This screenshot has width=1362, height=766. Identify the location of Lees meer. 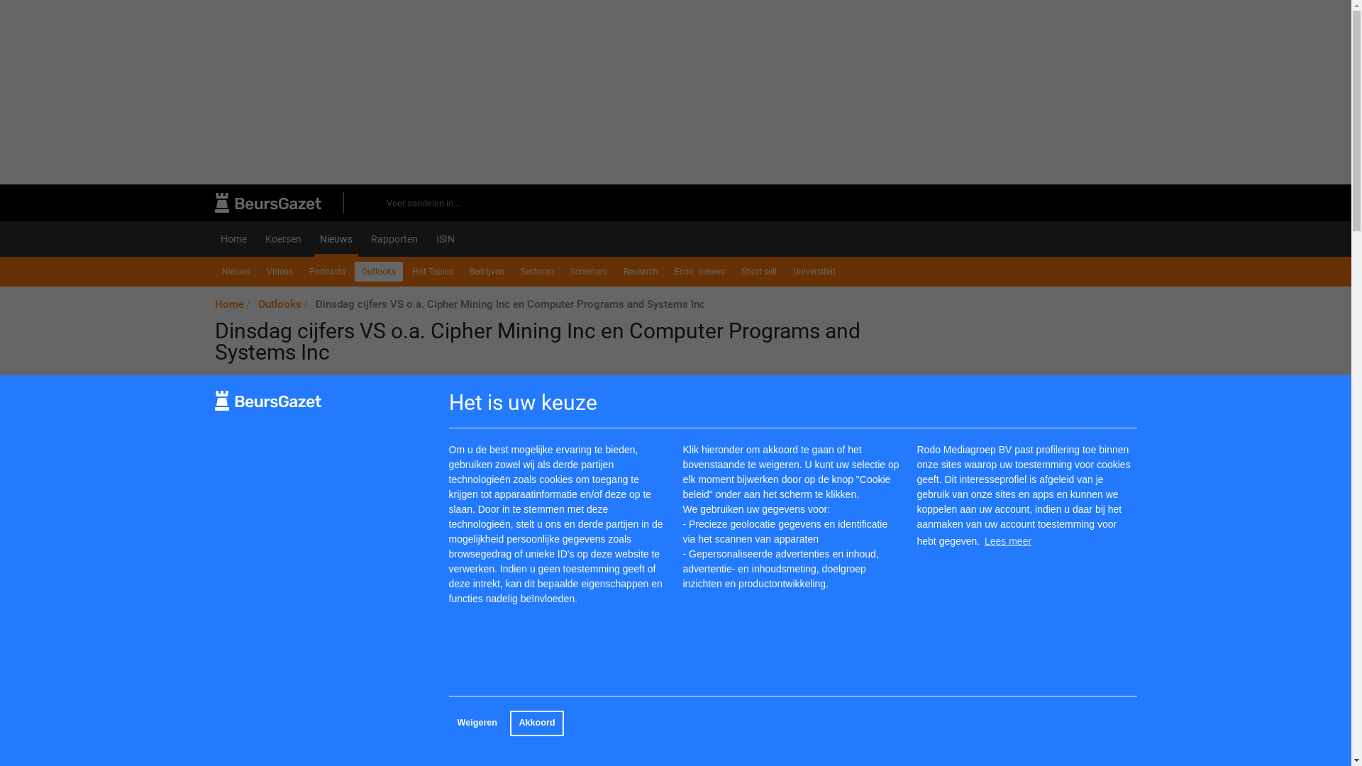
(1008, 542).